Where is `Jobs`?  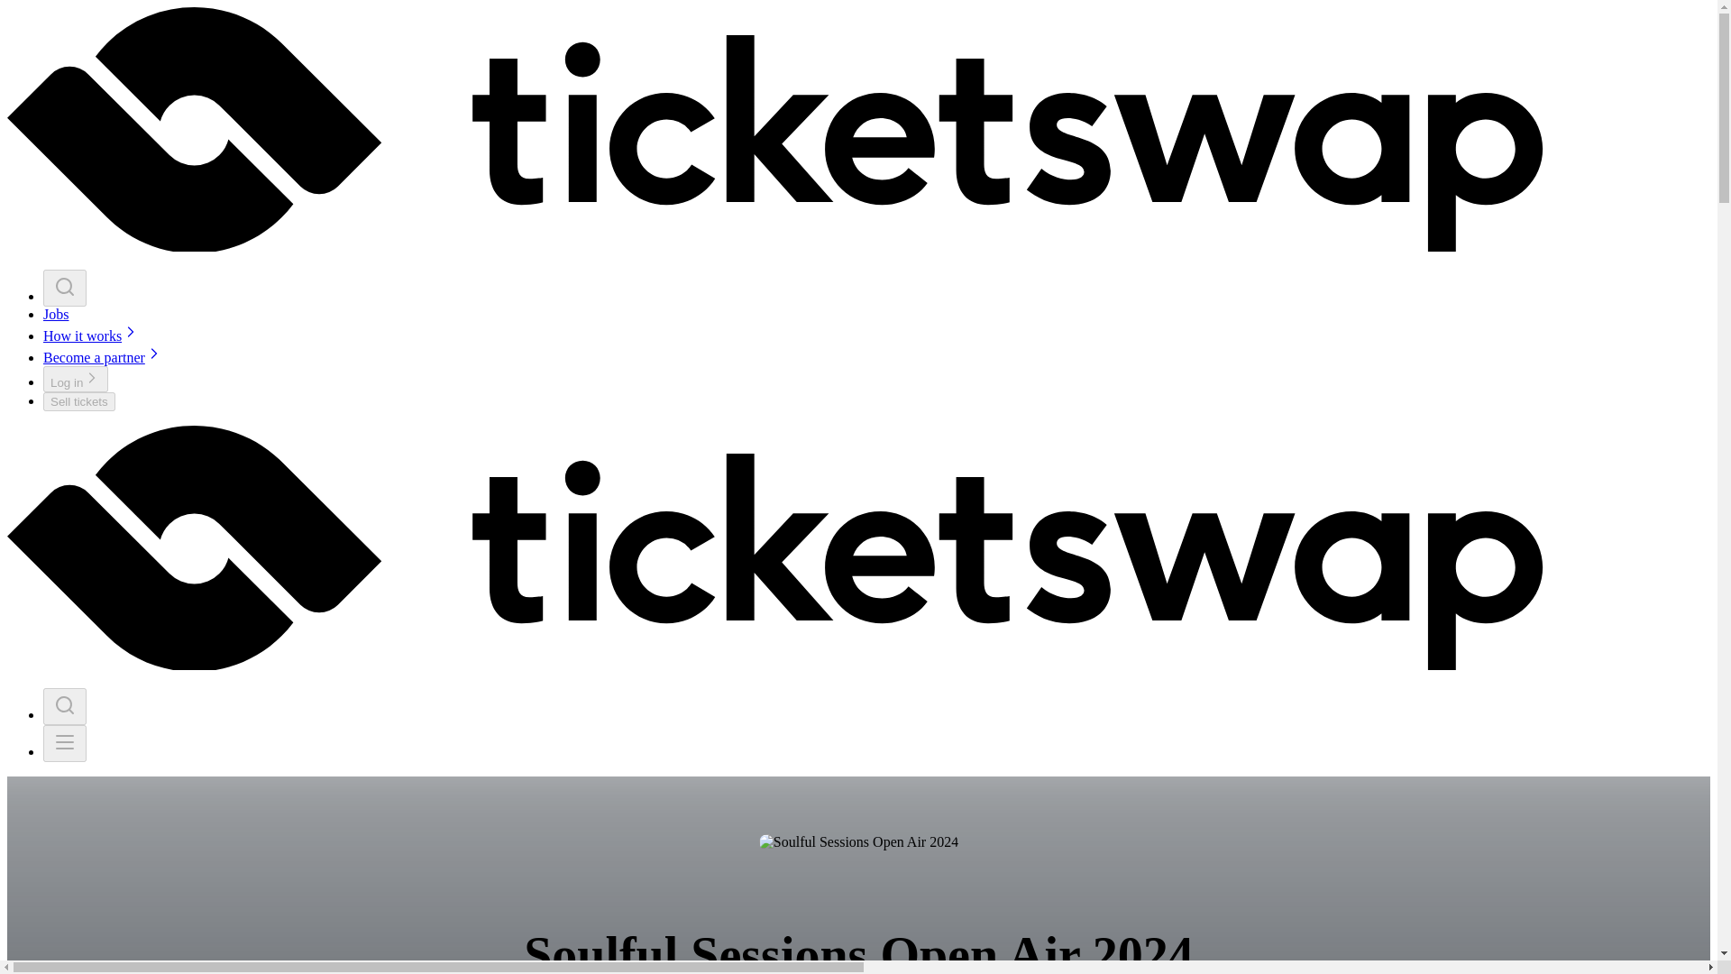
Jobs is located at coordinates (56, 314).